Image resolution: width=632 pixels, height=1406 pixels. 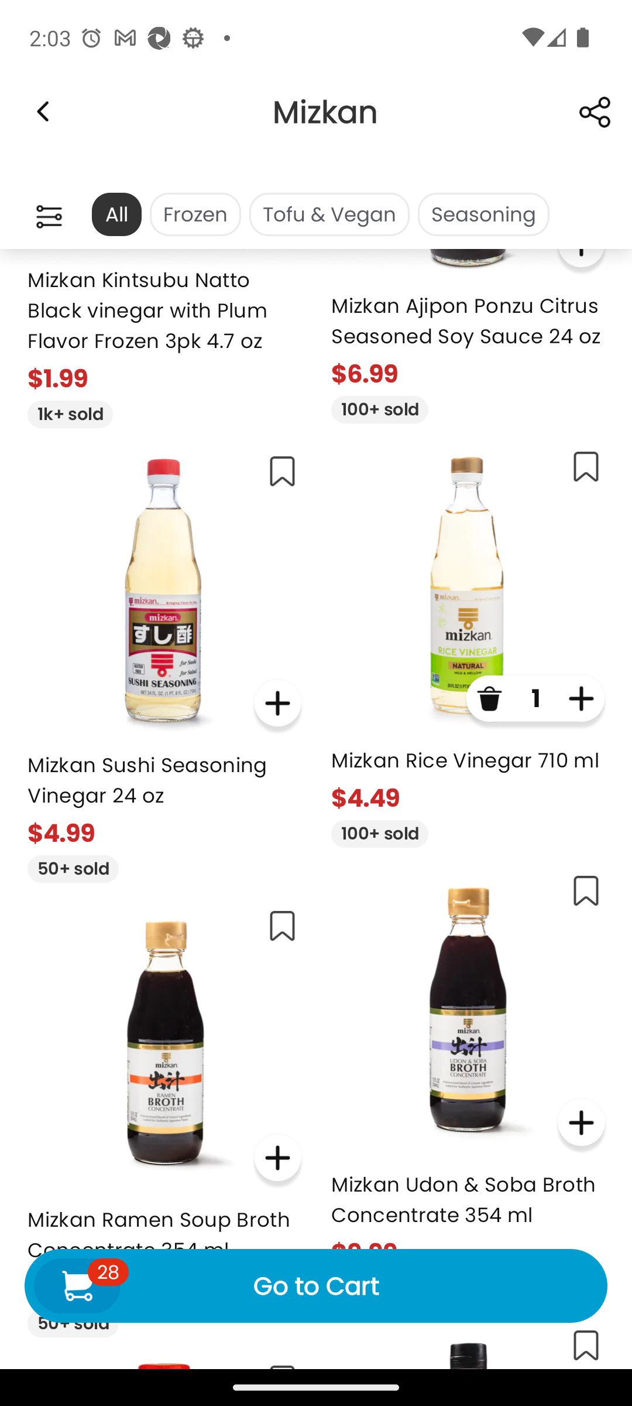 I want to click on Tofu & Vegan, so click(x=329, y=214).